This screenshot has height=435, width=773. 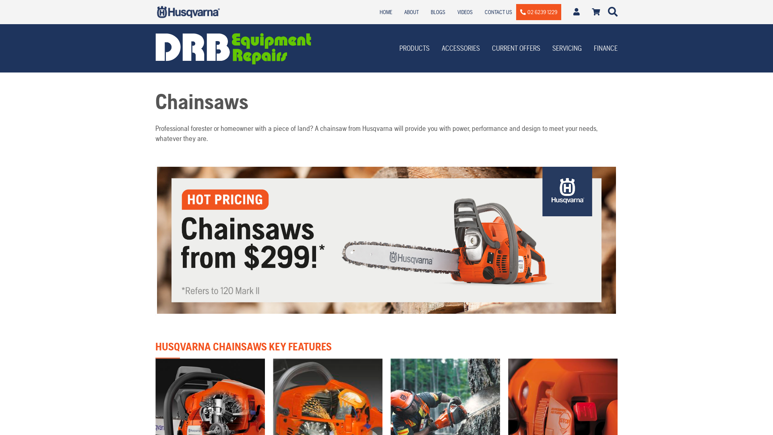 What do you see at coordinates (596, 12) in the screenshot?
I see `View Cart` at bounding box center [596, 12].